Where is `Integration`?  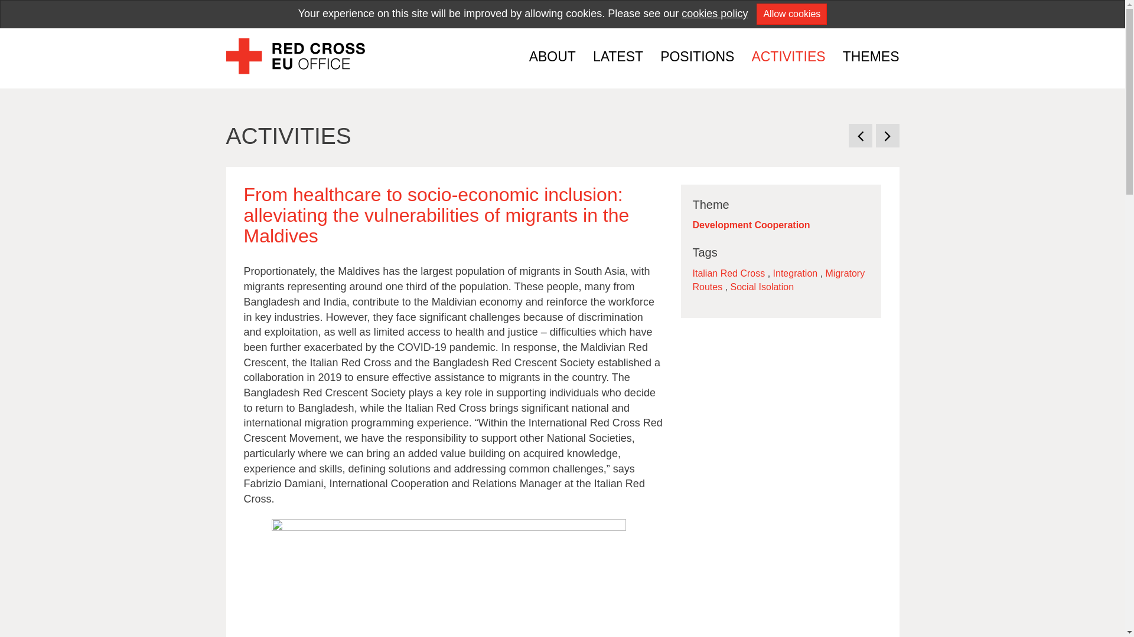
Integration is located at coordinates (795, 272).